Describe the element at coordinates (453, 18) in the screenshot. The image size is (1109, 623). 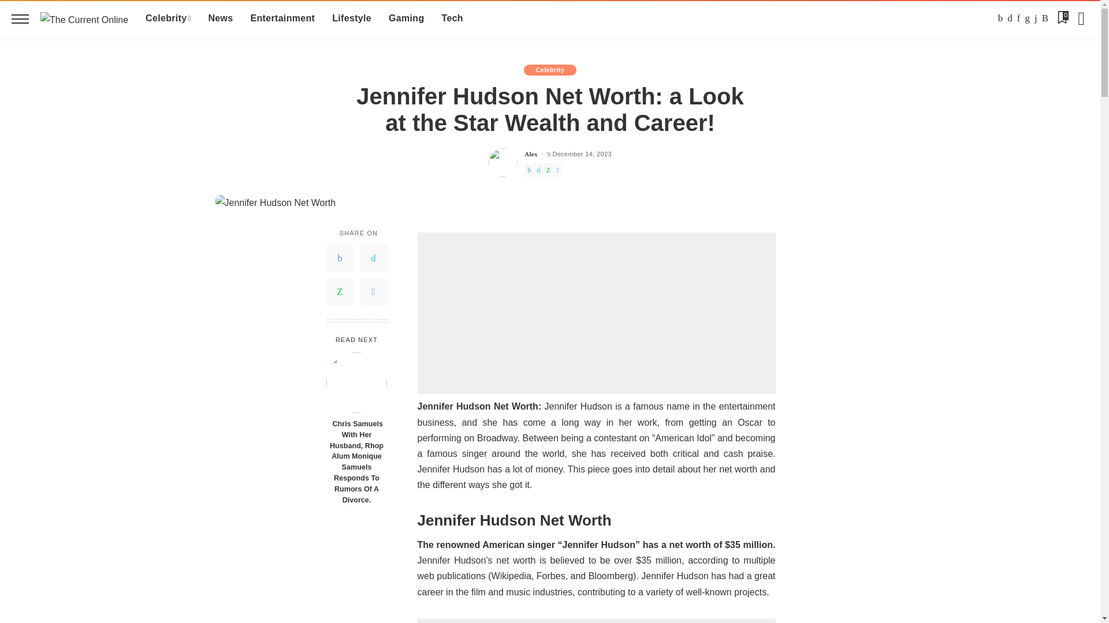
I see `Tech` at that location.